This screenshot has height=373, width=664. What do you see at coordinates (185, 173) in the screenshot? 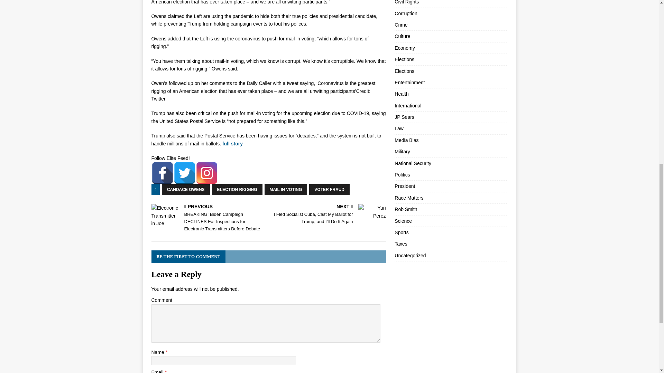
I see `Twitter` at bounding box center [185, 173].